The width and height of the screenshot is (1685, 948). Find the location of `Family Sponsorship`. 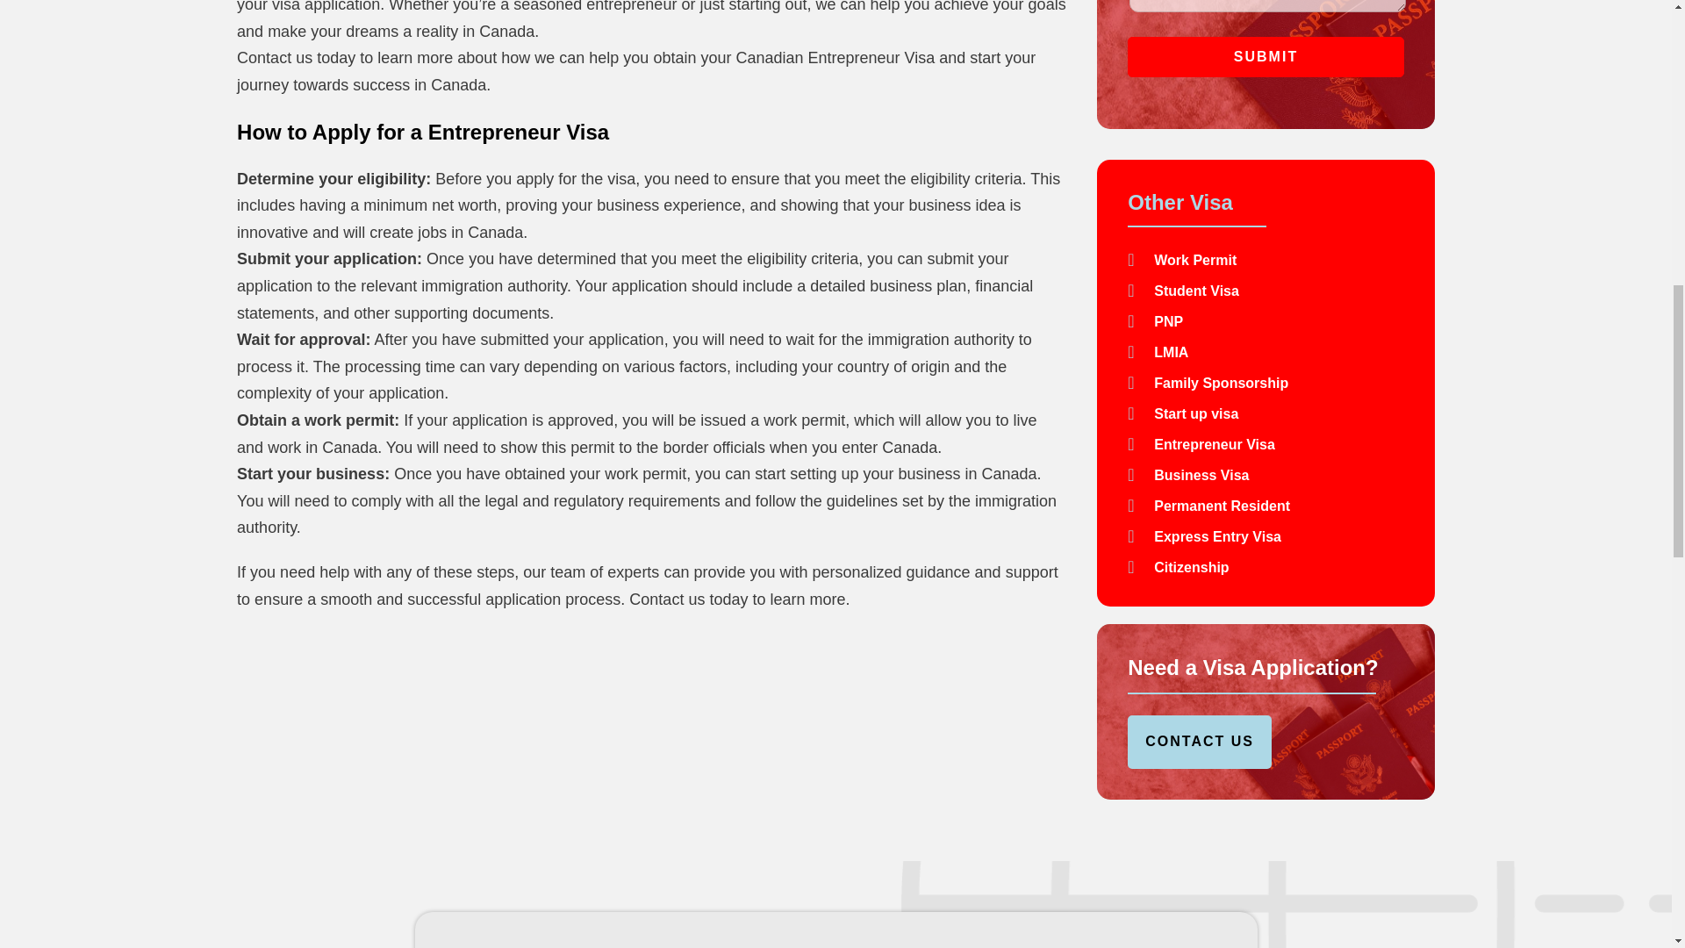

Family Sponsorship is located at coordinates (1266, 383).